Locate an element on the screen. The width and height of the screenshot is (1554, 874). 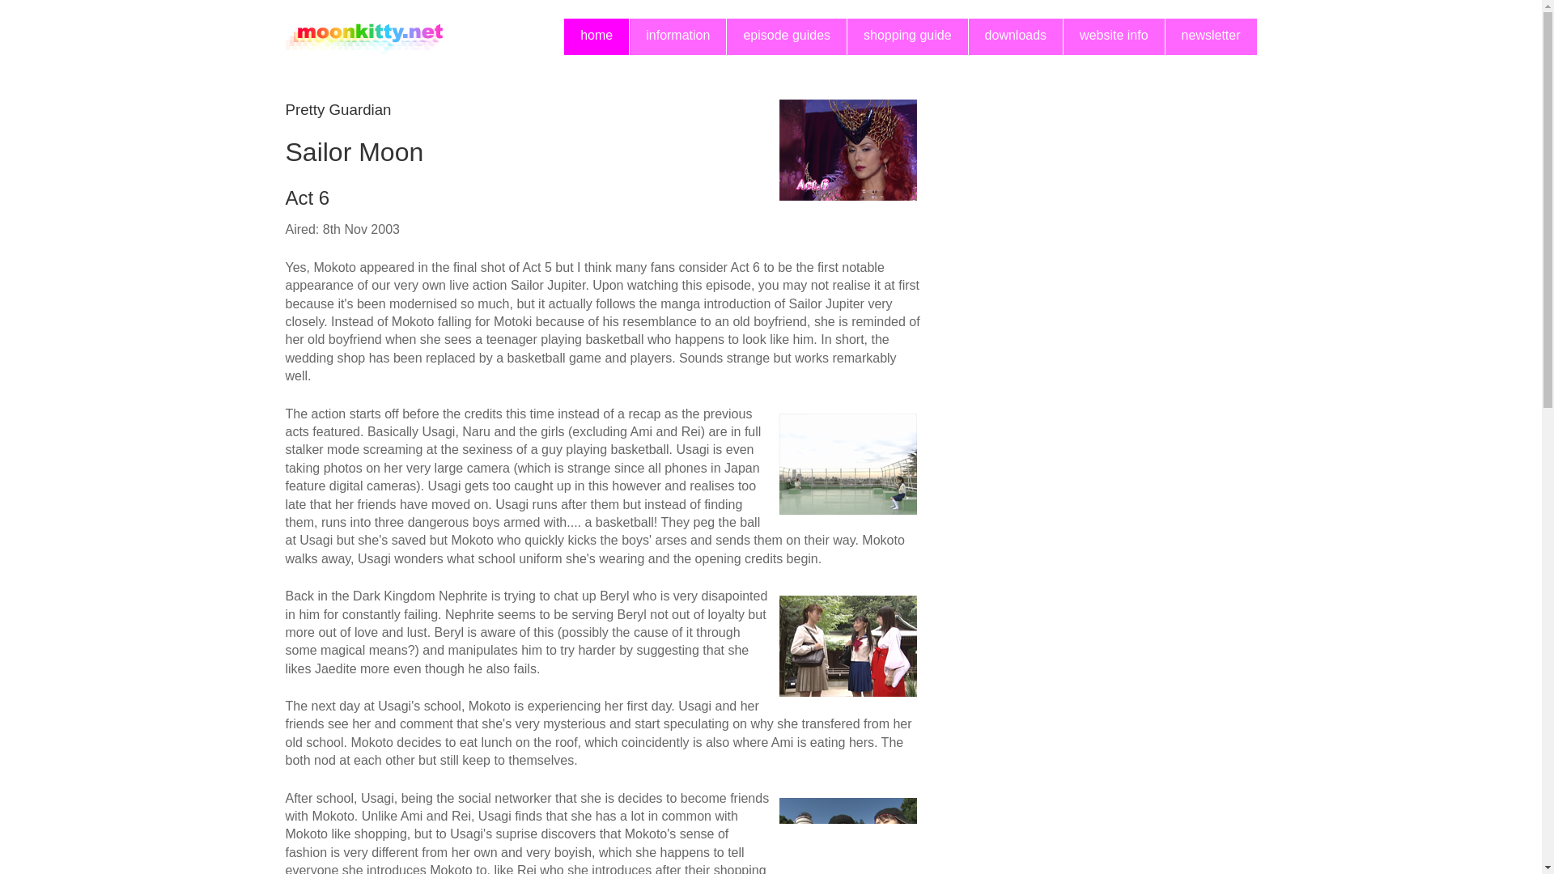
episode guides is located at coordinates (787, 36).